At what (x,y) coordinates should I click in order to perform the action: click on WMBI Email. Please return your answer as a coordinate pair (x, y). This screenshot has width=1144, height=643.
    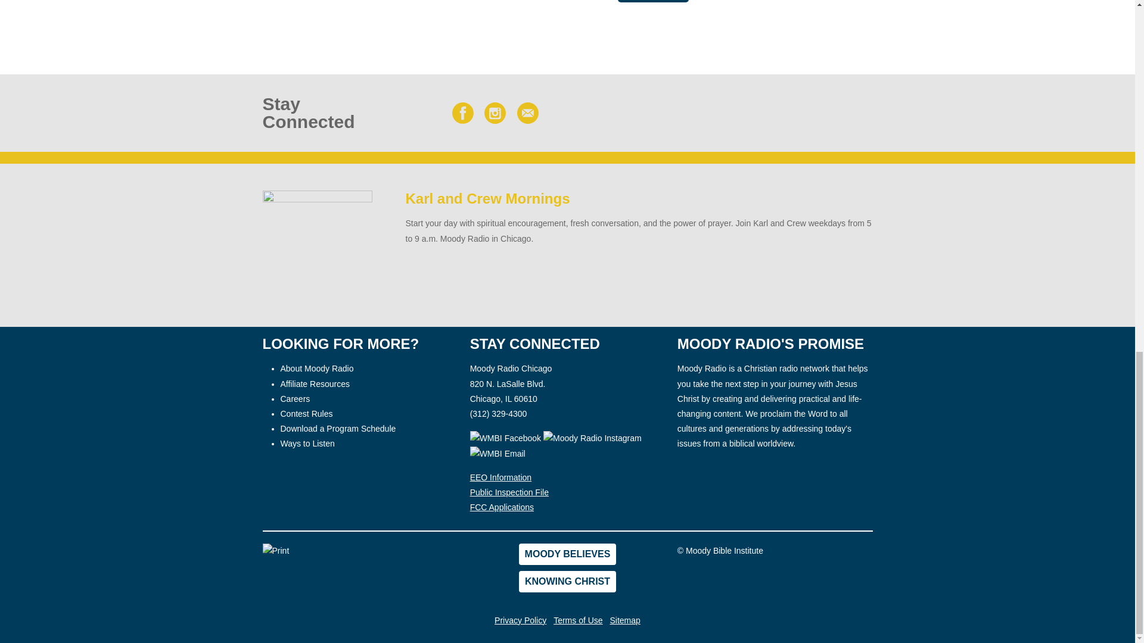
    Looking at the image, I should click on (498, 454).